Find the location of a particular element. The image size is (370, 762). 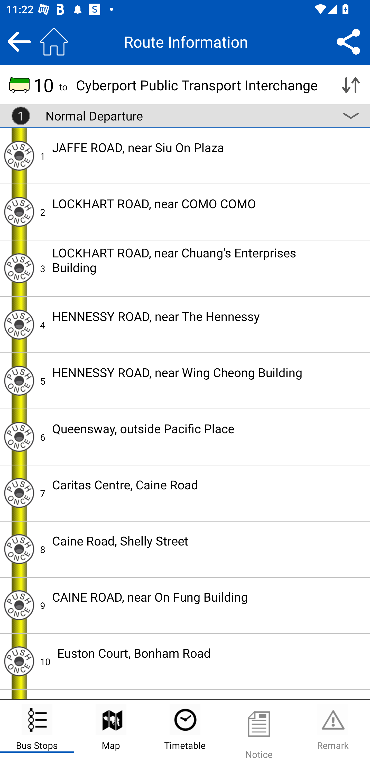

Other routes is located at coordinates (350, 116).